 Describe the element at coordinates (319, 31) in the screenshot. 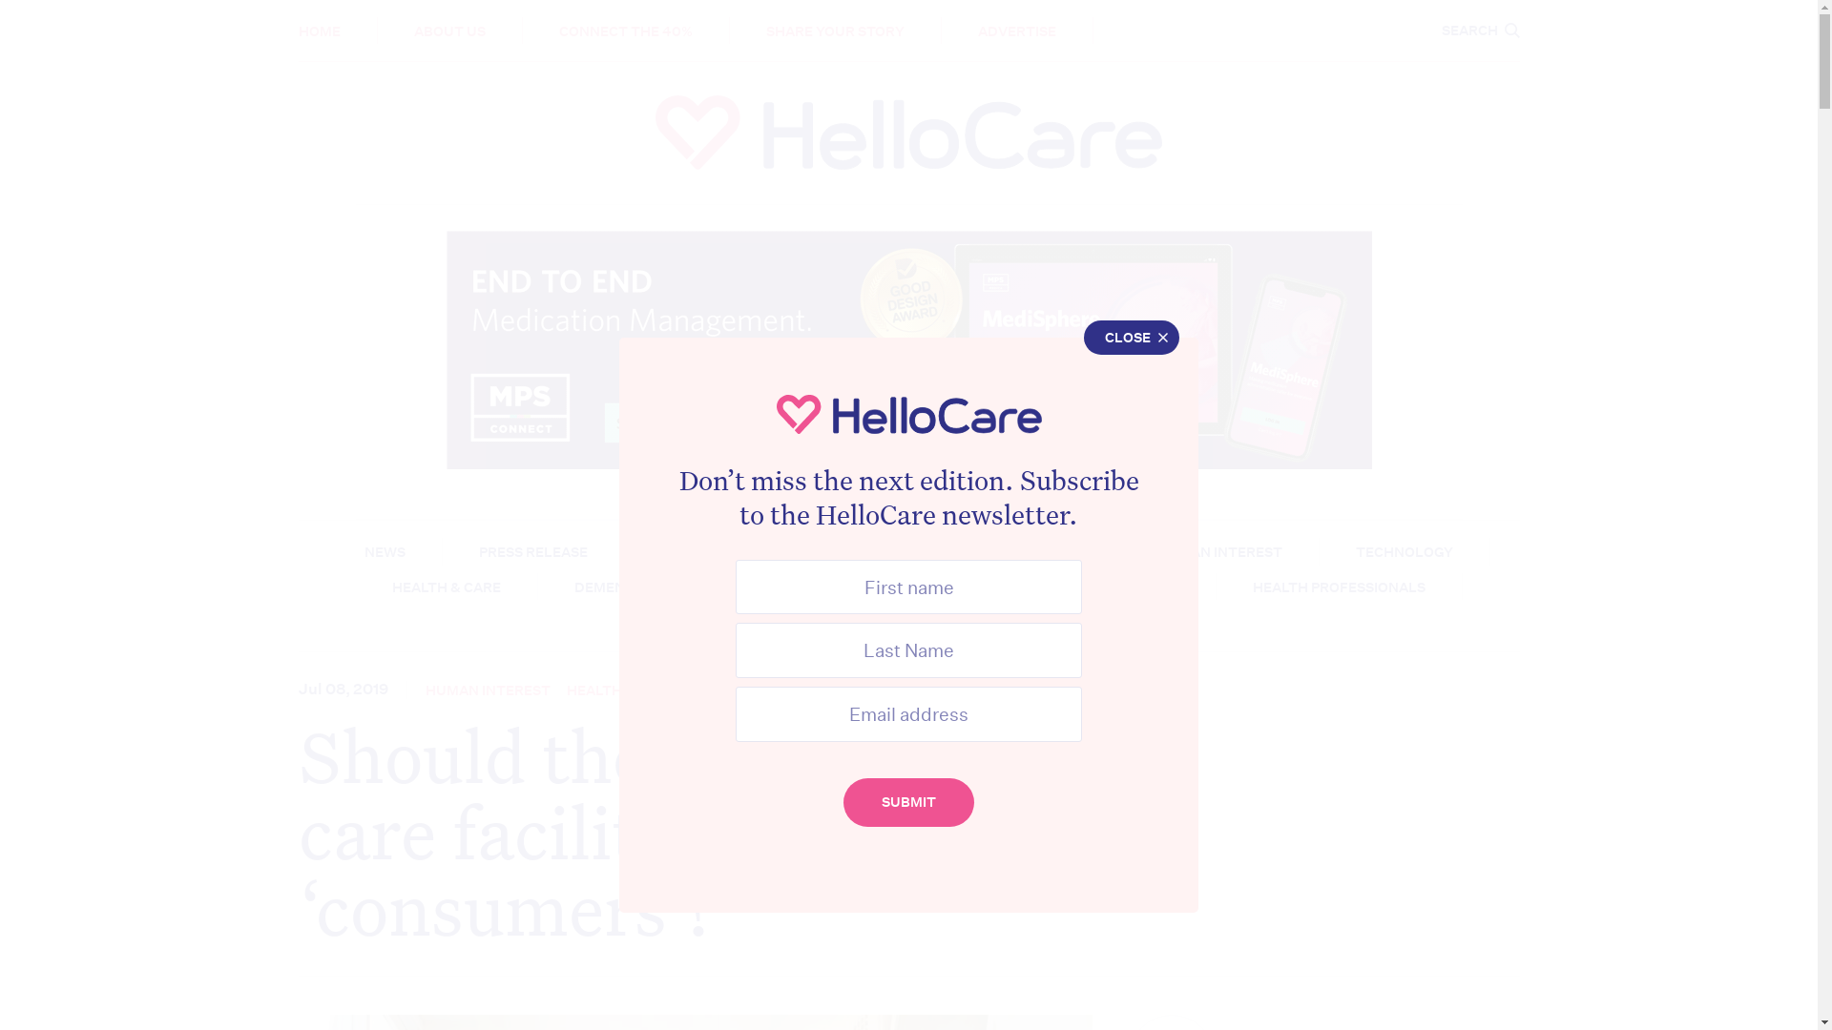

I see `HOME` at that location.